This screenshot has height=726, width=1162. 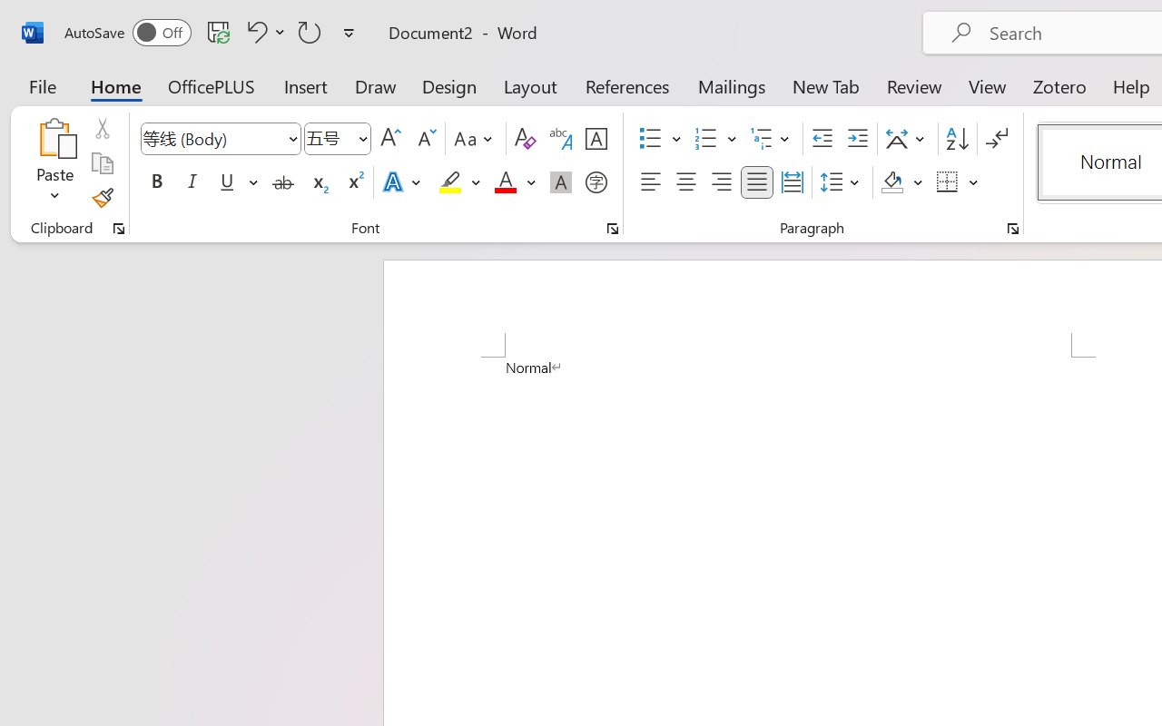 What do you see at coordinates (307, 85) in the screenshot?
I see `Insert` at bounding box center [307, 85].